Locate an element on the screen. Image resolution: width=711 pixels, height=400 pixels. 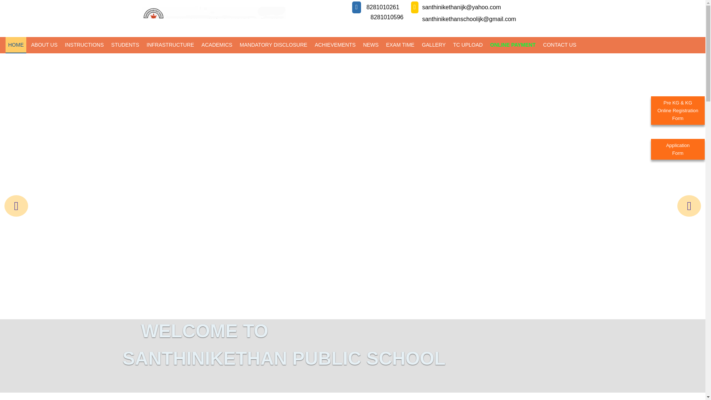
HOME is located at coordinates (217, 44).